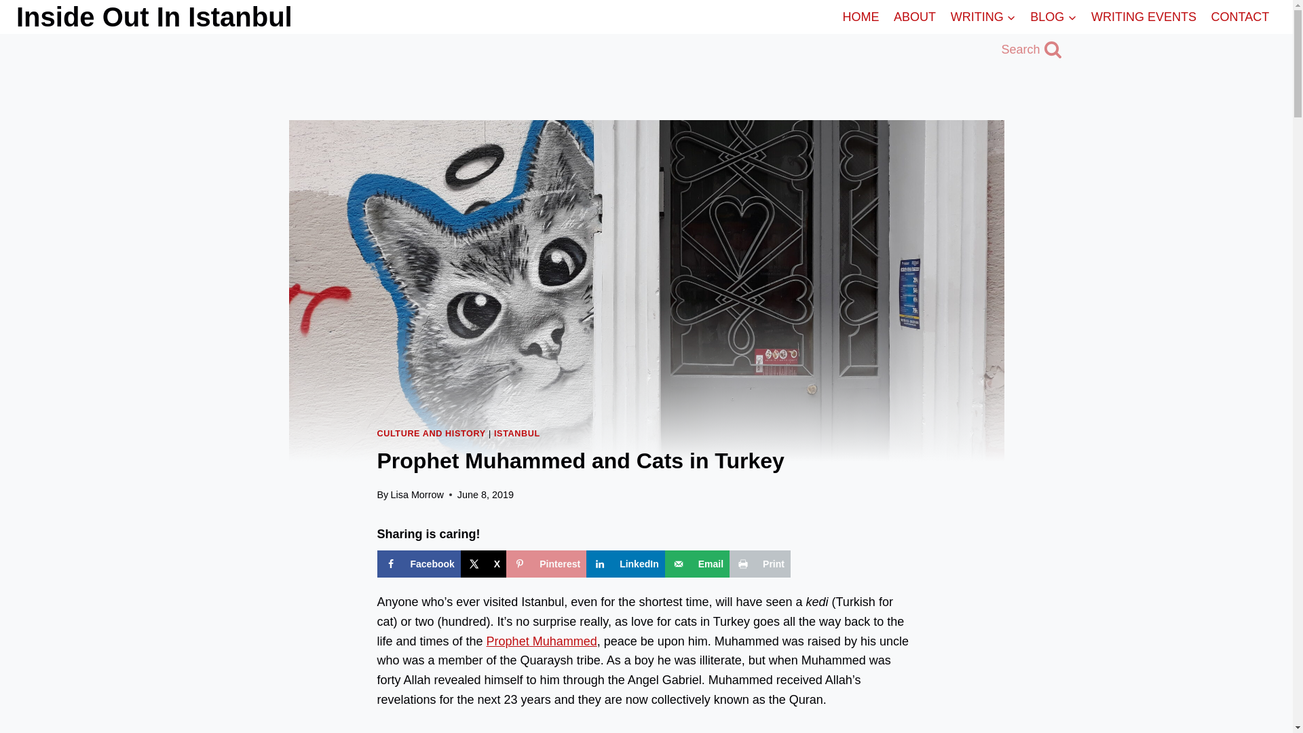 The width and height of the screenshot is (1303, 733). What do you see at coordinates (432, 433) in the screenshot?
I see `CULTURE AND HISTORY` at bounding box center [432, 433].